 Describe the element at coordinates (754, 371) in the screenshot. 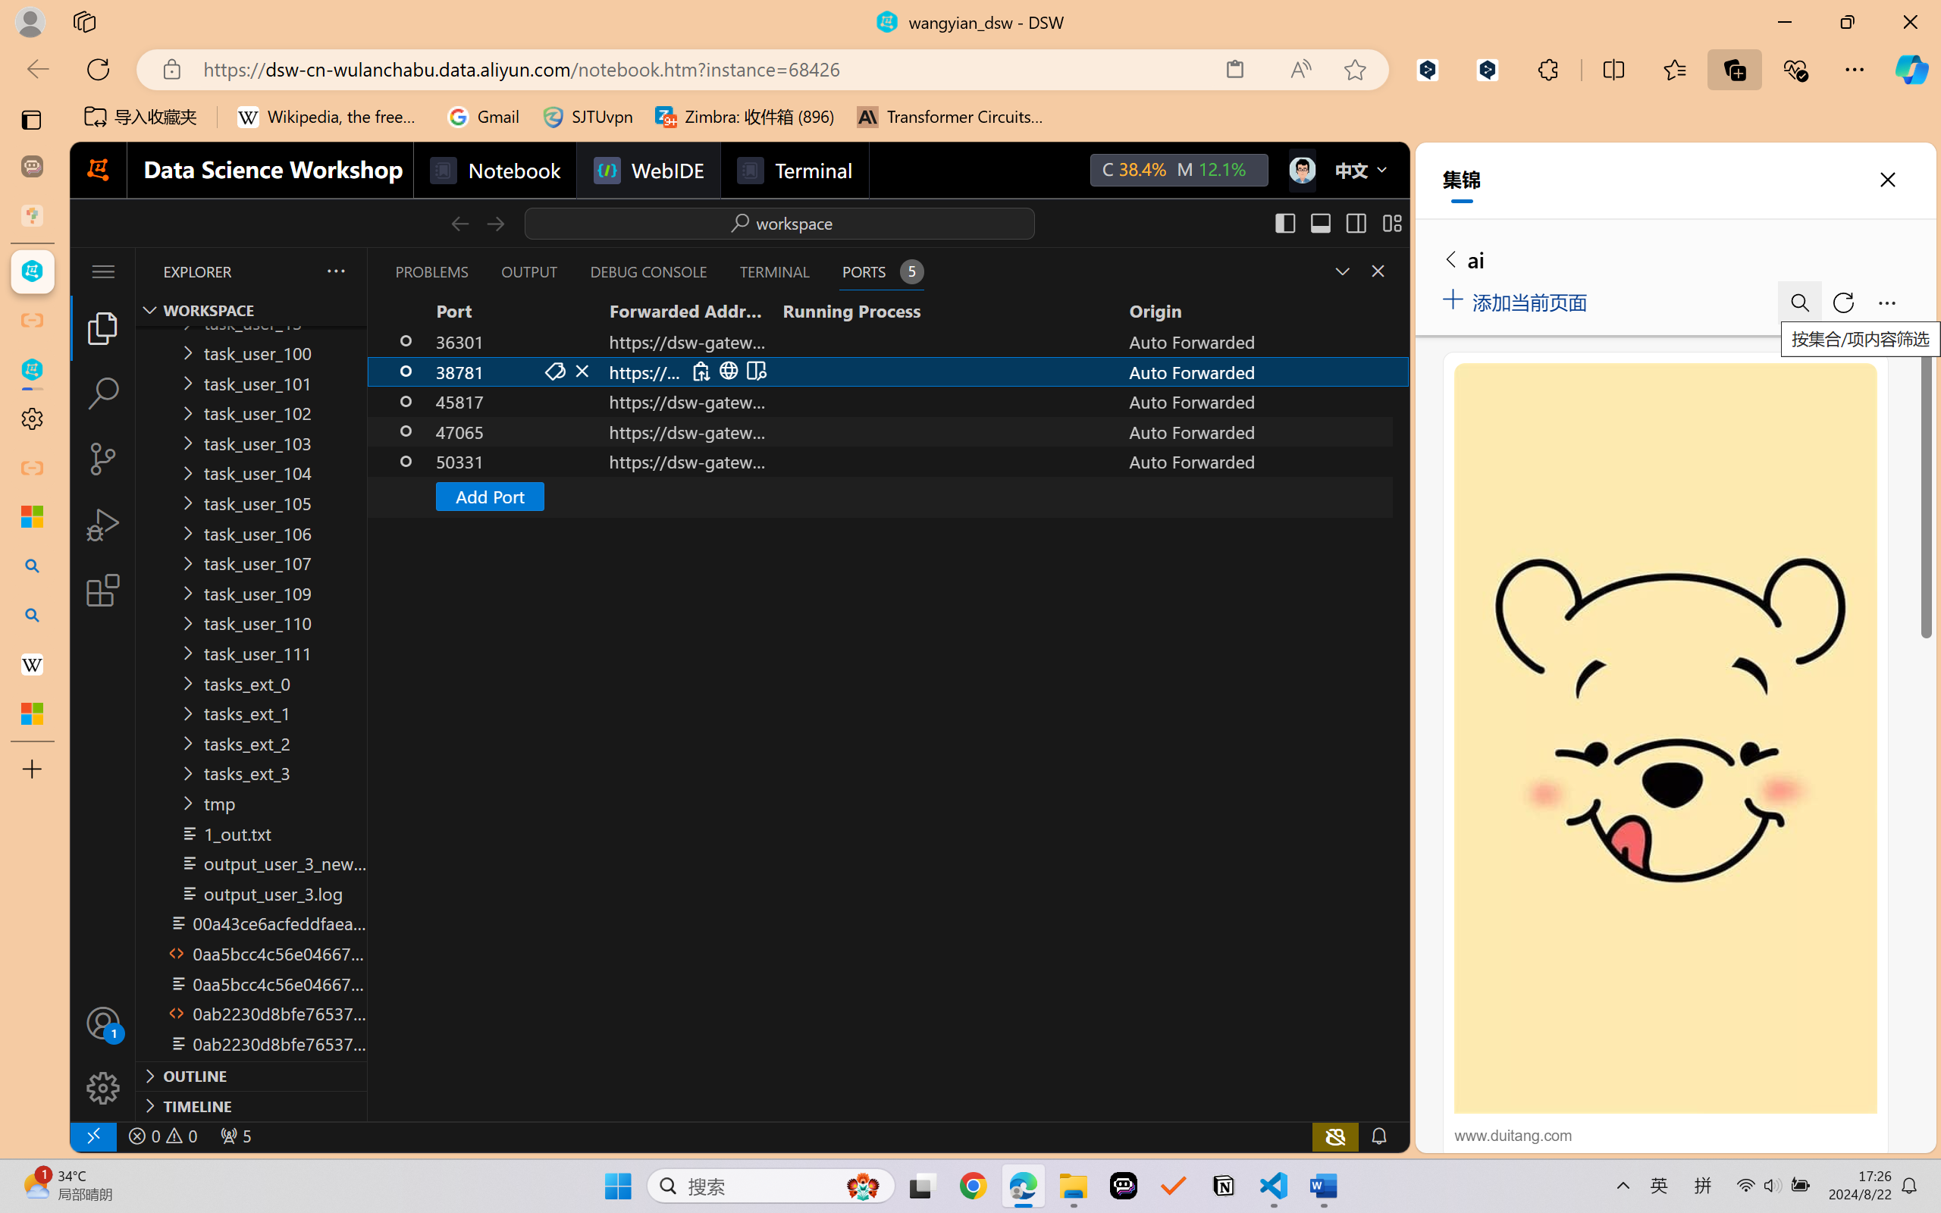

I see `Preview in Editor` at that location.